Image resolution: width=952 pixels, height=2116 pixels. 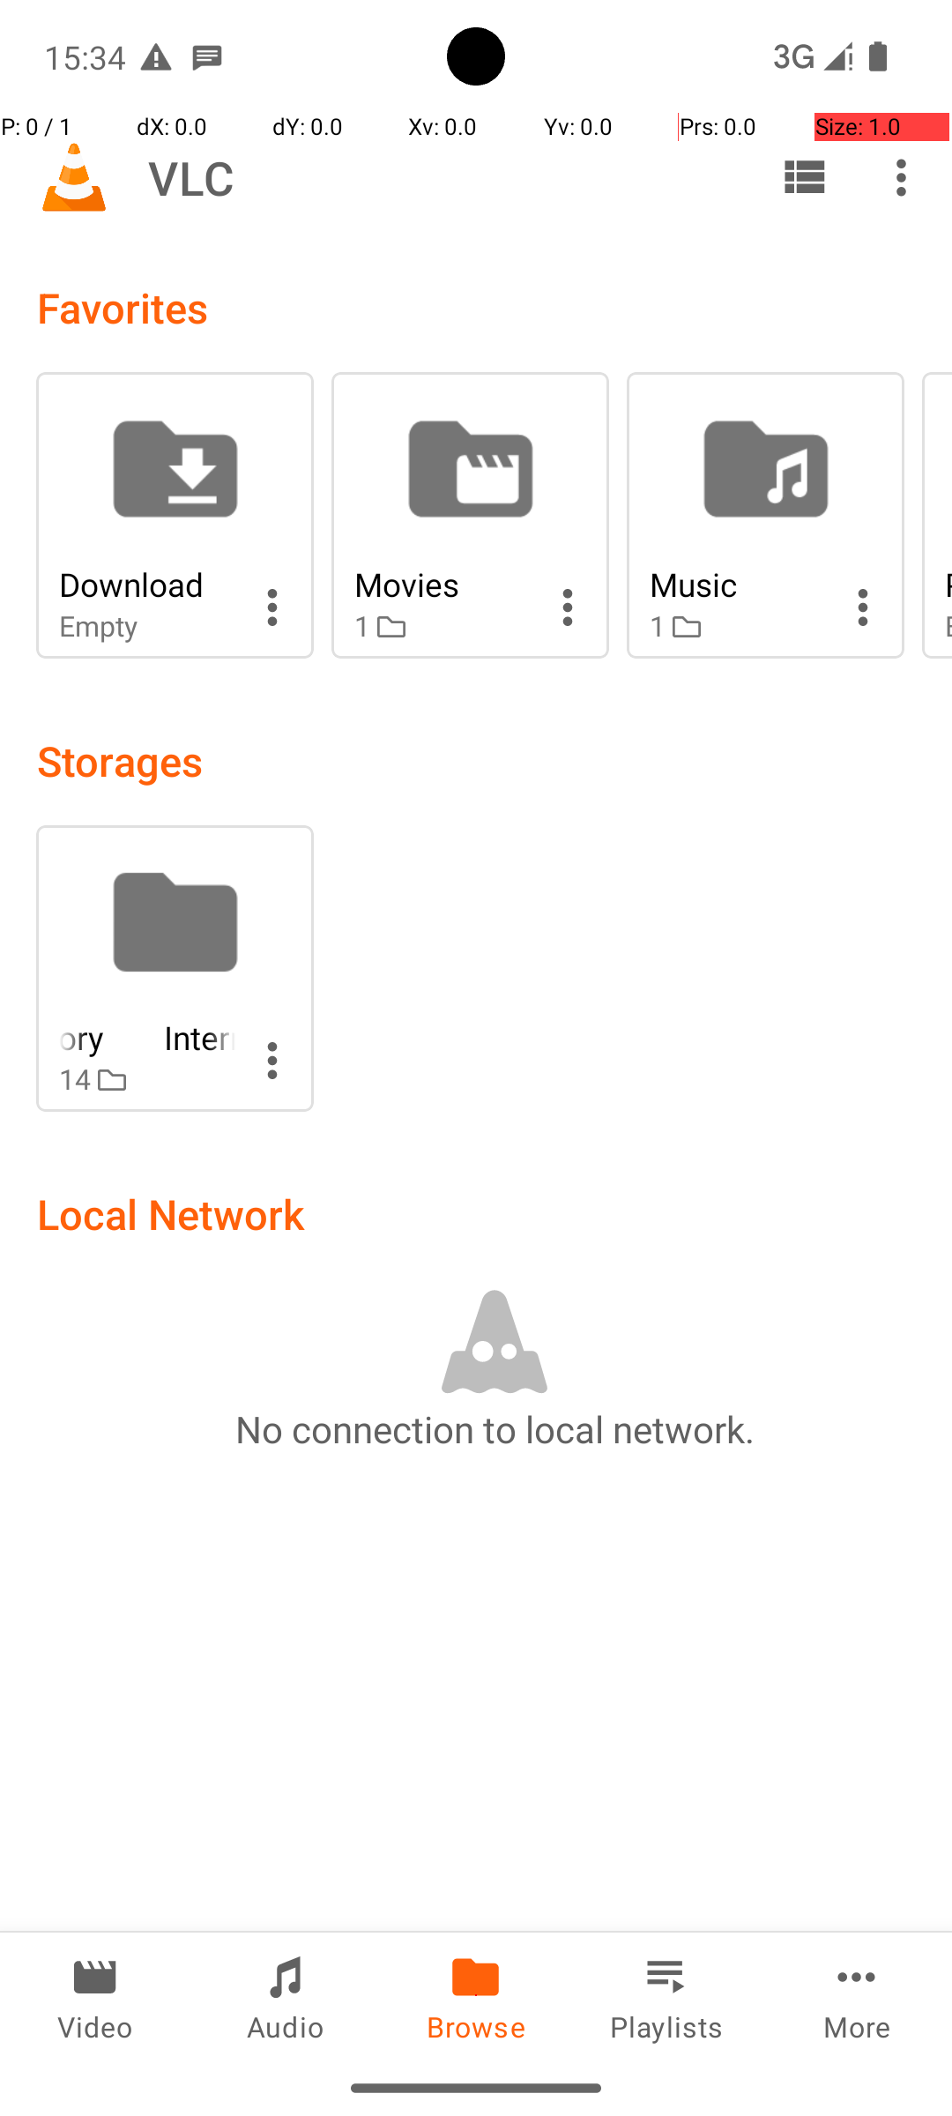 What do you see at coordinates (175, 515) in the screenshot?
I see `Favorite: Download, Empty` at bounding box center [175, 515].